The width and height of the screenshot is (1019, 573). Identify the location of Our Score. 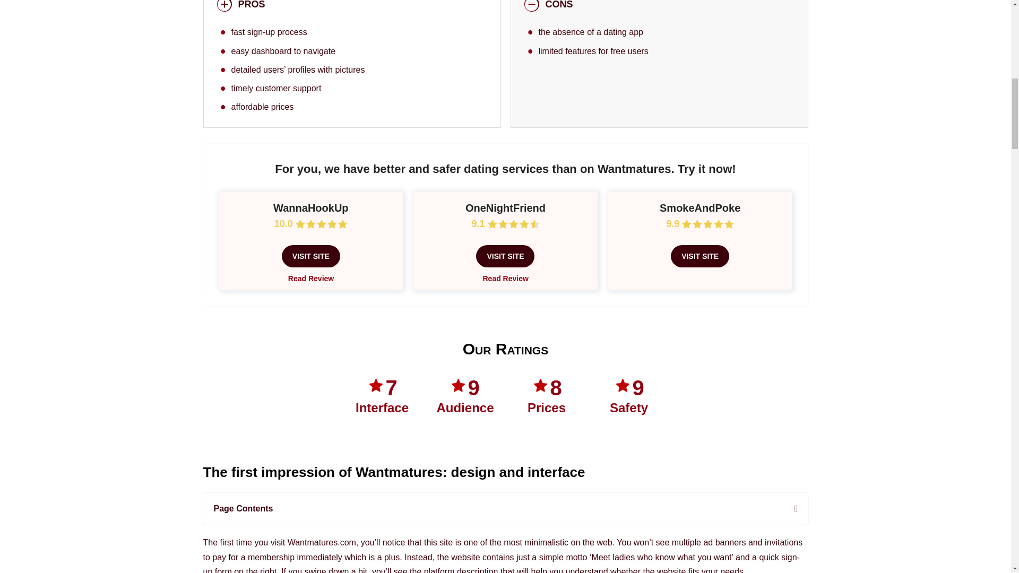
(321, 224).